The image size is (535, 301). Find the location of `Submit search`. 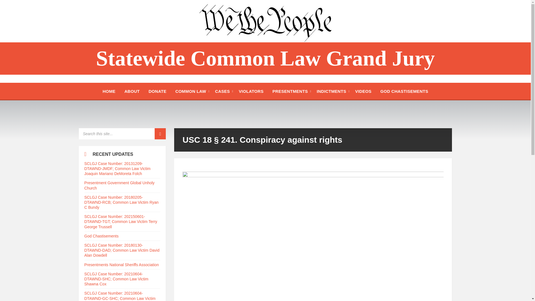

Submit search is located at coordinates (160, 134).